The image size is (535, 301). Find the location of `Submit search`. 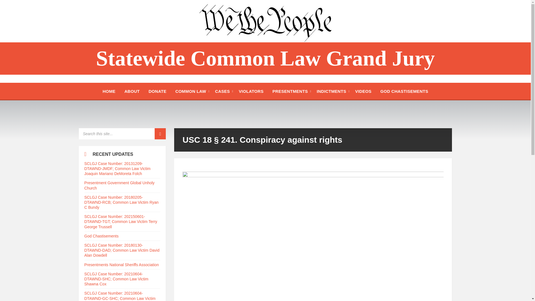

Submit search is located at coordinates (160, 134).